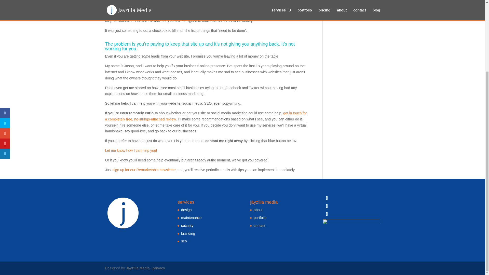 This screenshot has height=275, width=489. I want to click on portfolio, so click(260, 217).